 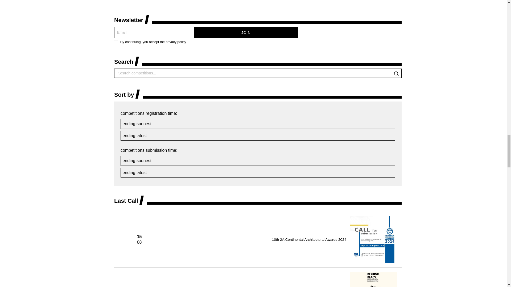 What do you see at coordinates (258, 136) in the screenshot?
I see `ending latest` at bounding box center [258, 136].